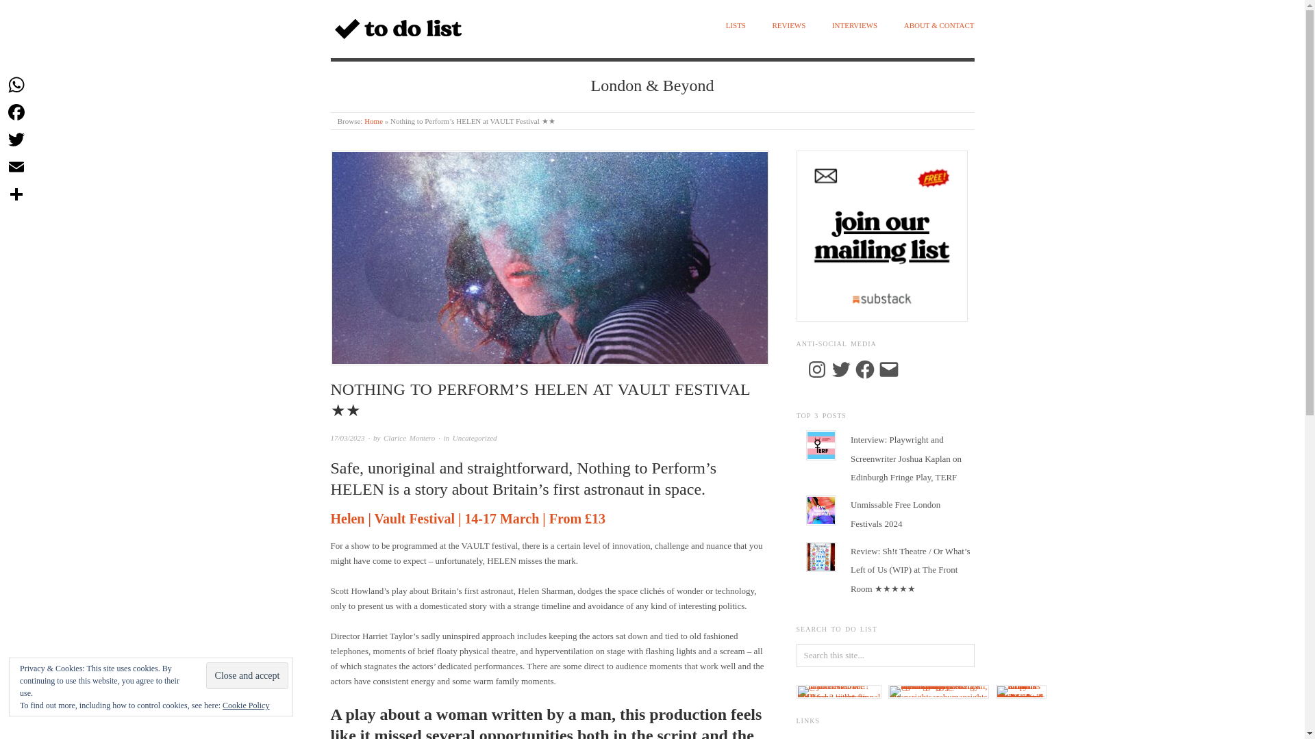 Image resolution: width=1315 pixels, height=739 pixels. What do you see at coordinates (788, 26) in the screenshot?
I see `REVIEWS` at bounding box center [788, 26].